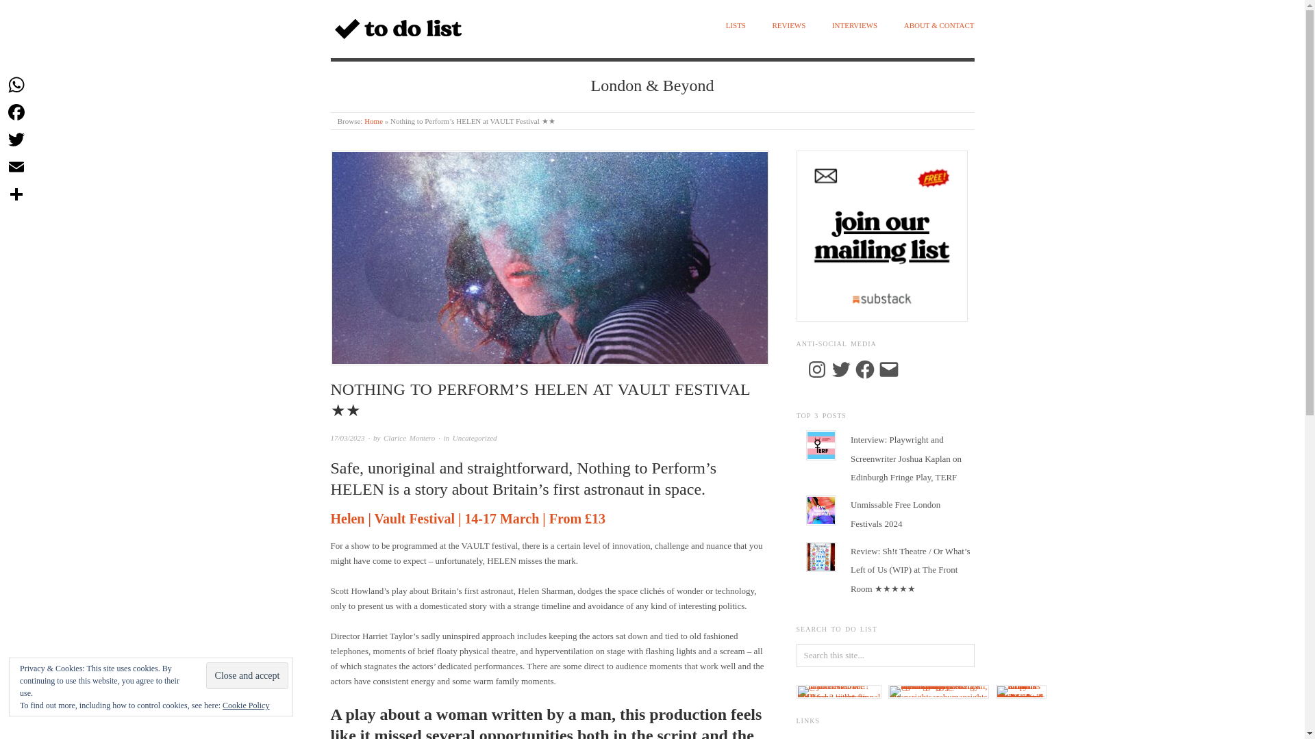 Image resolution: width=1315 pixels, height=739 pixels. What do you see at coordinates (788, 26) in the screenshot?
I see `REVIEWS` at bounding box center [788, 26].